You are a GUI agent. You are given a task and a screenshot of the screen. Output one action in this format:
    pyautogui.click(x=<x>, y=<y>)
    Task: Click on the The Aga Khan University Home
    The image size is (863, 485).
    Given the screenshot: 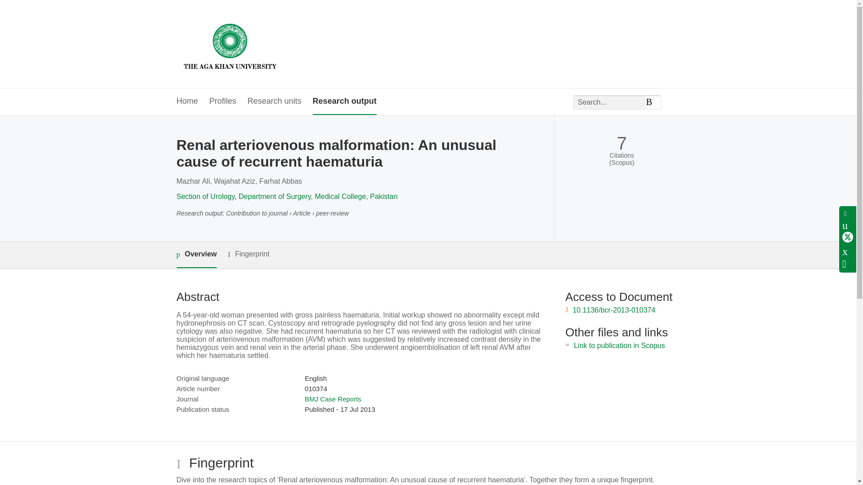 What is the action you would take?
    pyautogui.click(x=230, y=44)
    